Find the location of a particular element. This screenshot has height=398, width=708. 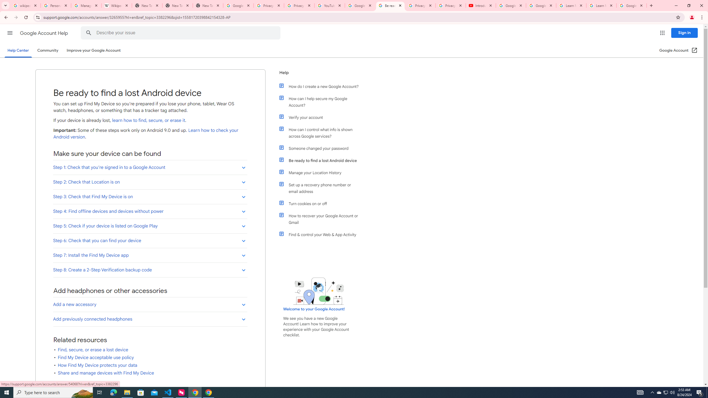

New Tab is located at coordinates (208, 6).